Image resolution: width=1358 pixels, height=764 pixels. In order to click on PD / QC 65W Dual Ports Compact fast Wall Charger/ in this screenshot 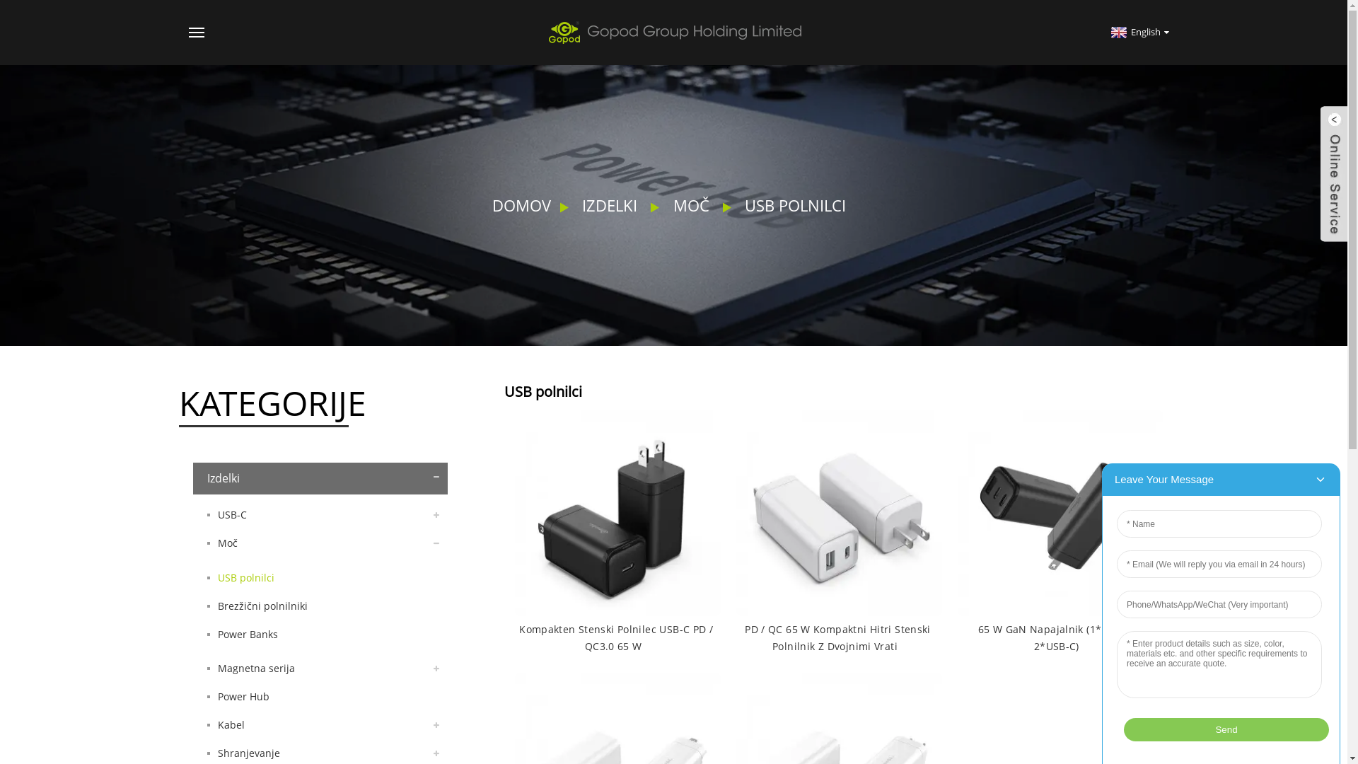, I will do `click(839, 512)`.